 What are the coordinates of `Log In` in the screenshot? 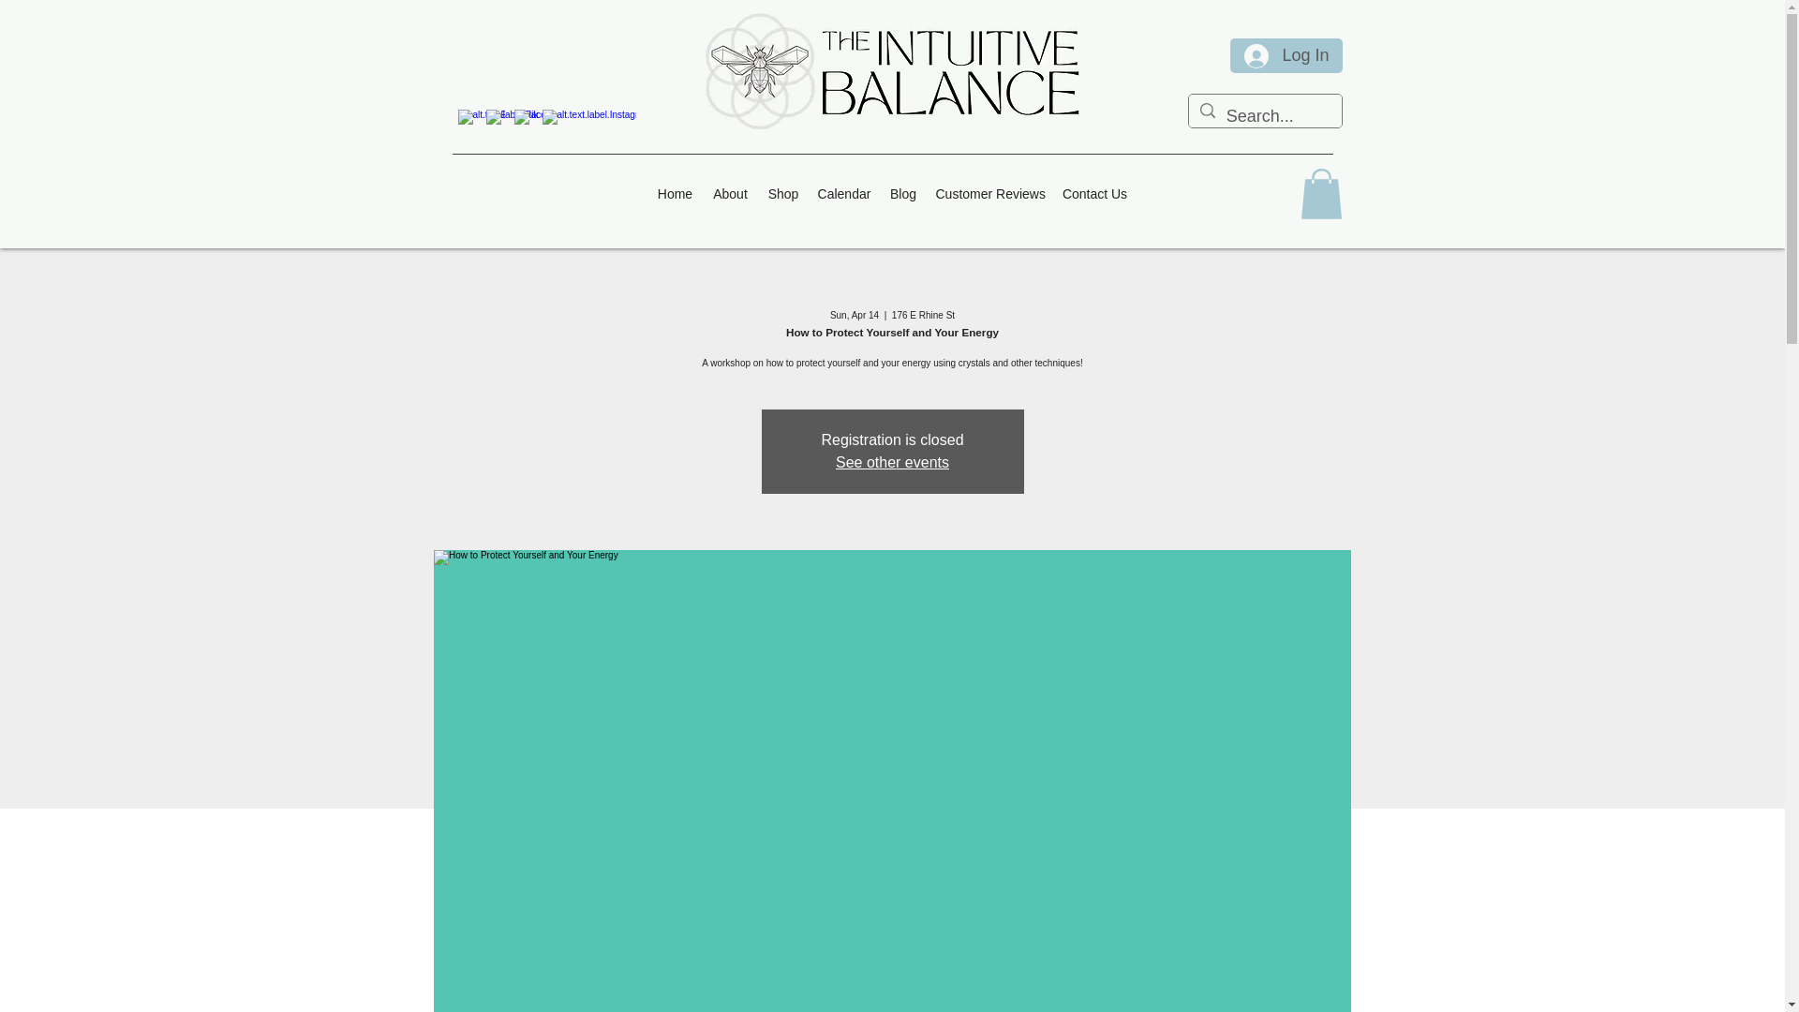 It's located at (1286, 56).